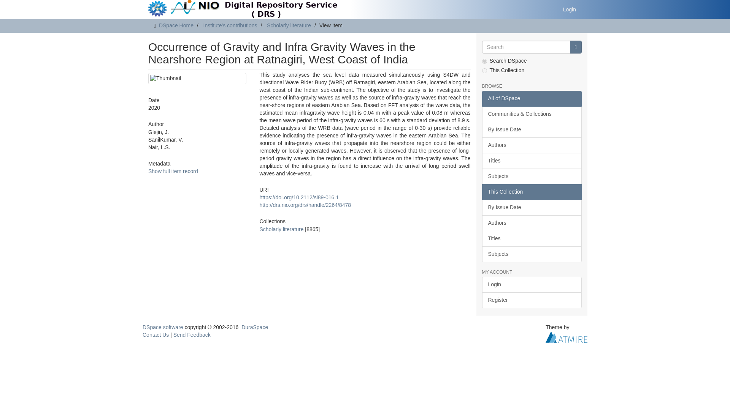 The image size is (730, 410). Describe the element at coordinates (532, 285) in the screenshot. I see `Login` at that location.